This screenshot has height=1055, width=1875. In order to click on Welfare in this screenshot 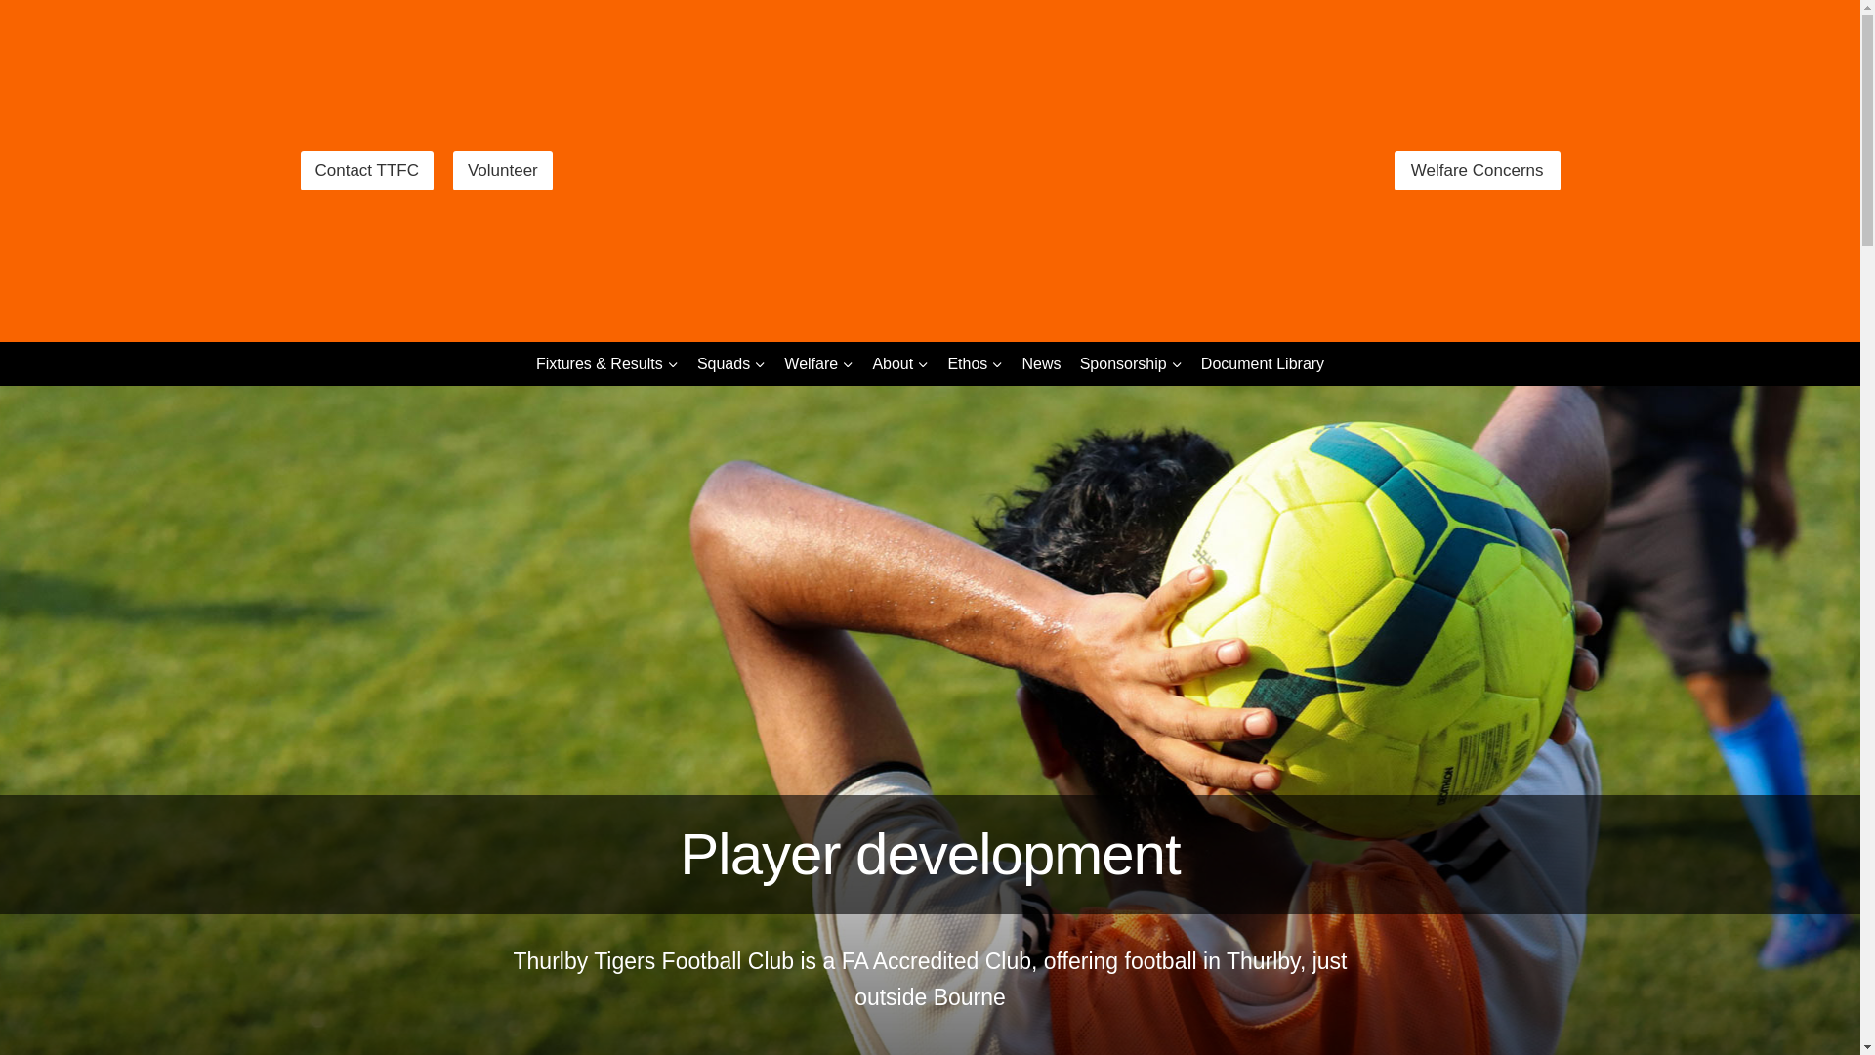, I will do `click(818, 363)`.